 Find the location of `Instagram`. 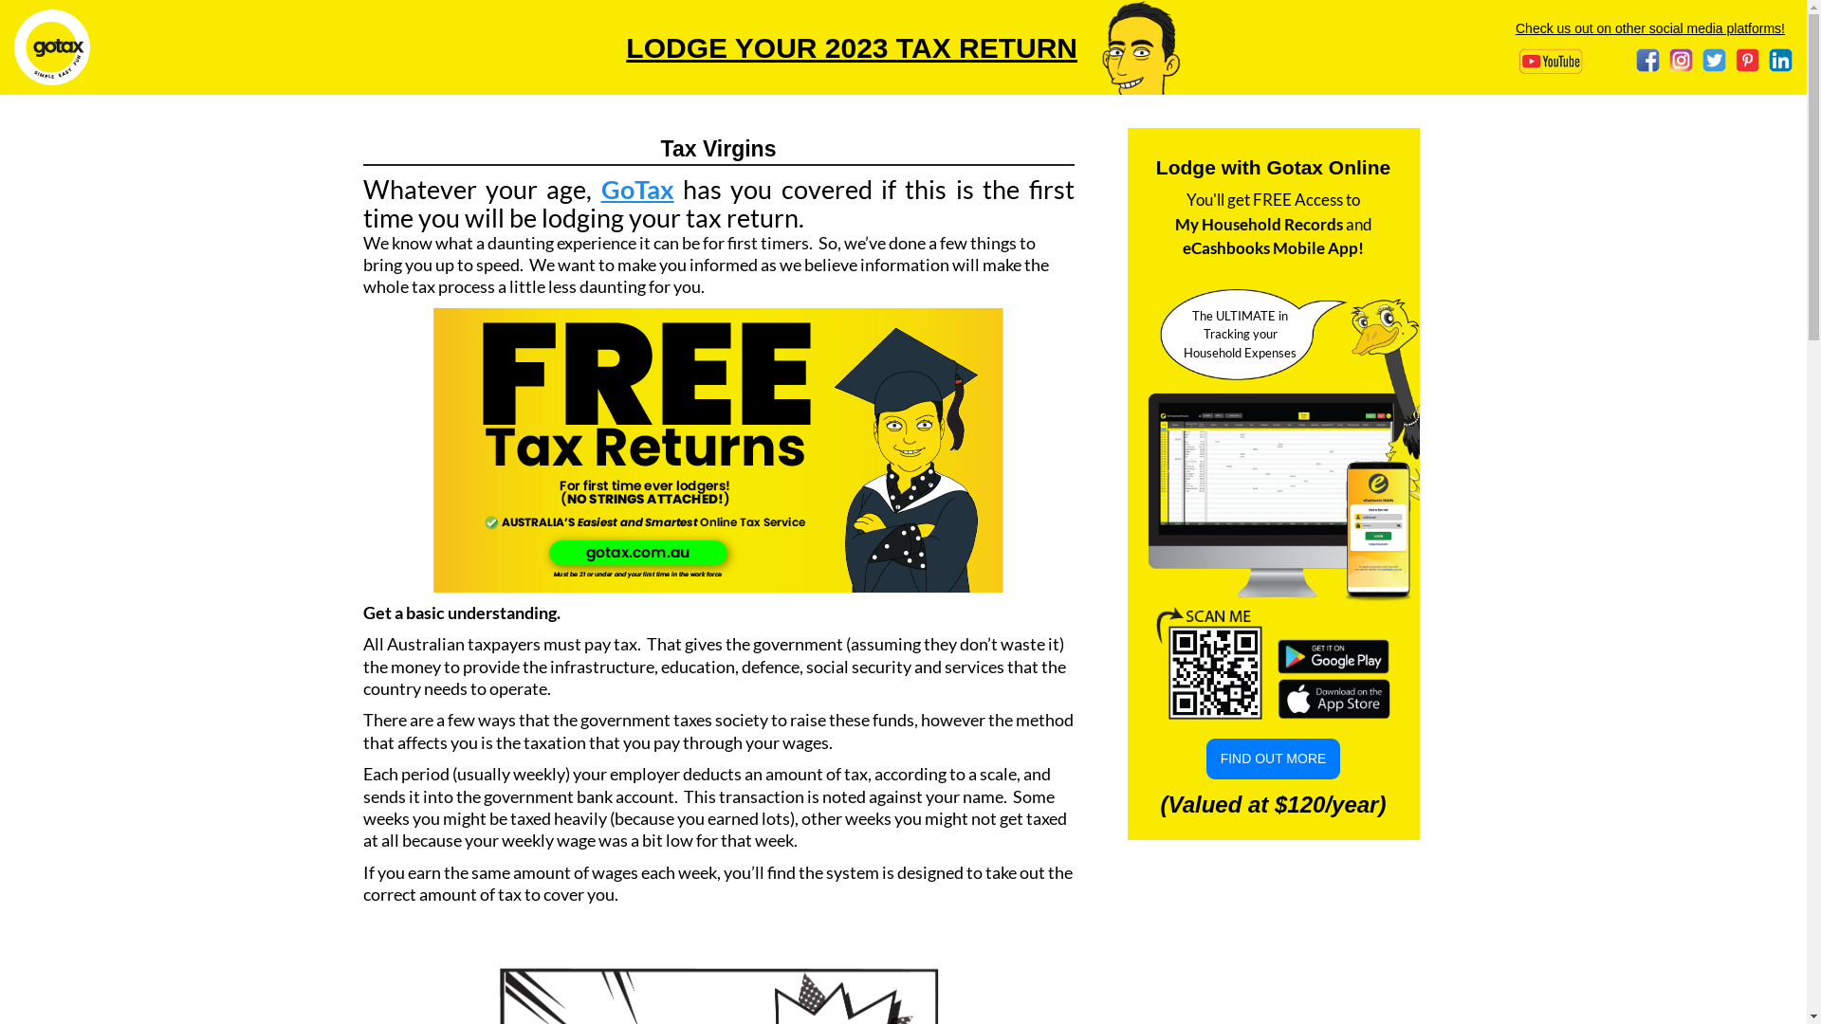

Instagram is located at coordinates (1681, 61).